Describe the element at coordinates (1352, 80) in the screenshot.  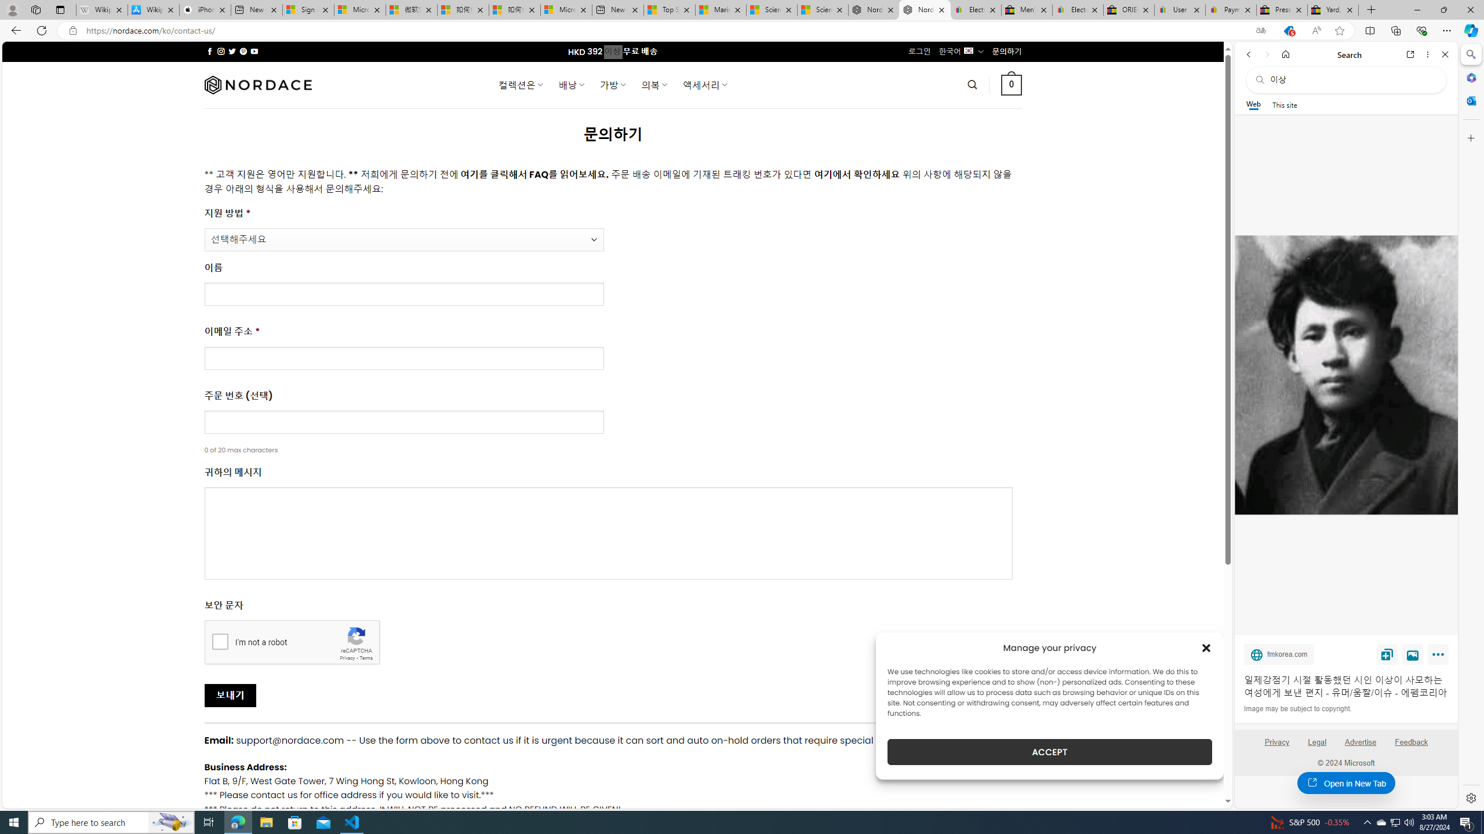
I see `Search the web` at that location.